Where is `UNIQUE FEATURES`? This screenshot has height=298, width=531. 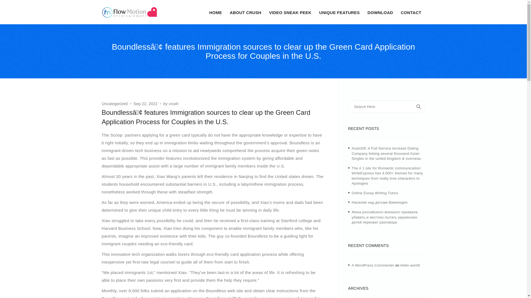 UNIQUE FEATURES is located at coordinates (339, 13).